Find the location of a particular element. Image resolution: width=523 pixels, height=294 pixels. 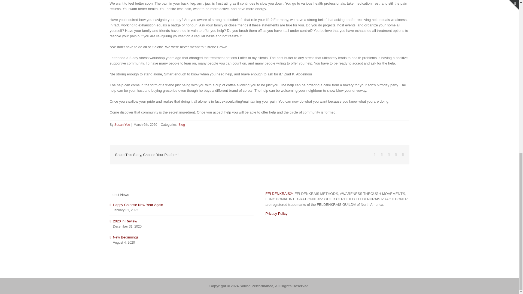

Posts by Susan Yee is located at coordinates (122, 125).